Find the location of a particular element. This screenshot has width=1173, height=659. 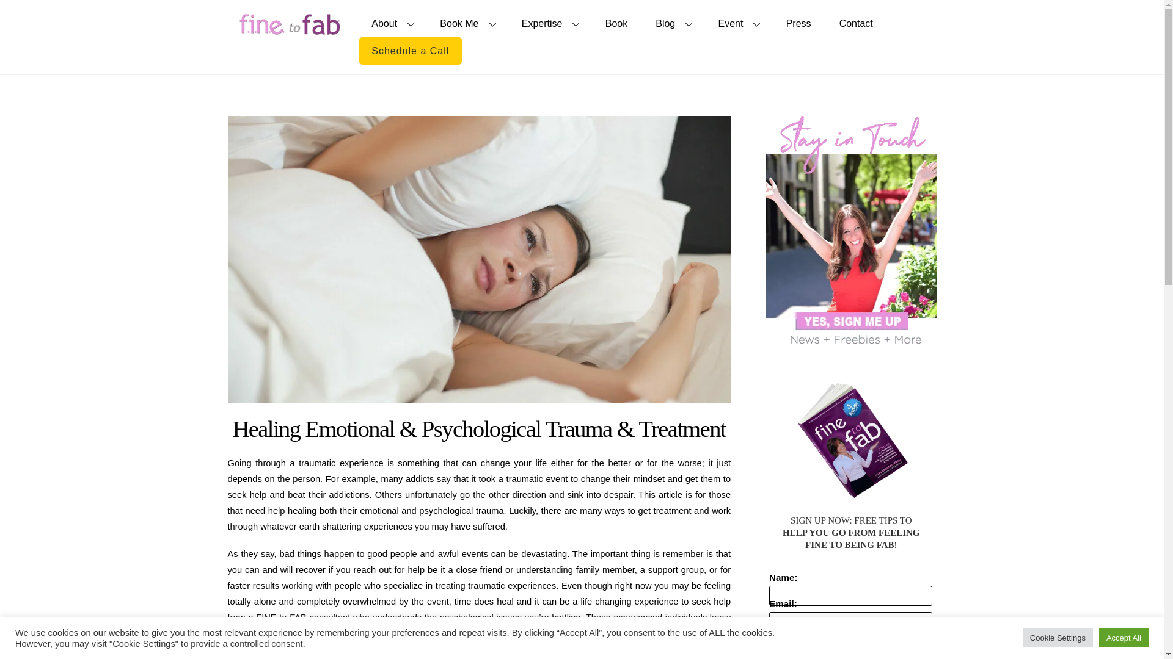

About is located at coordinates (392, 23).